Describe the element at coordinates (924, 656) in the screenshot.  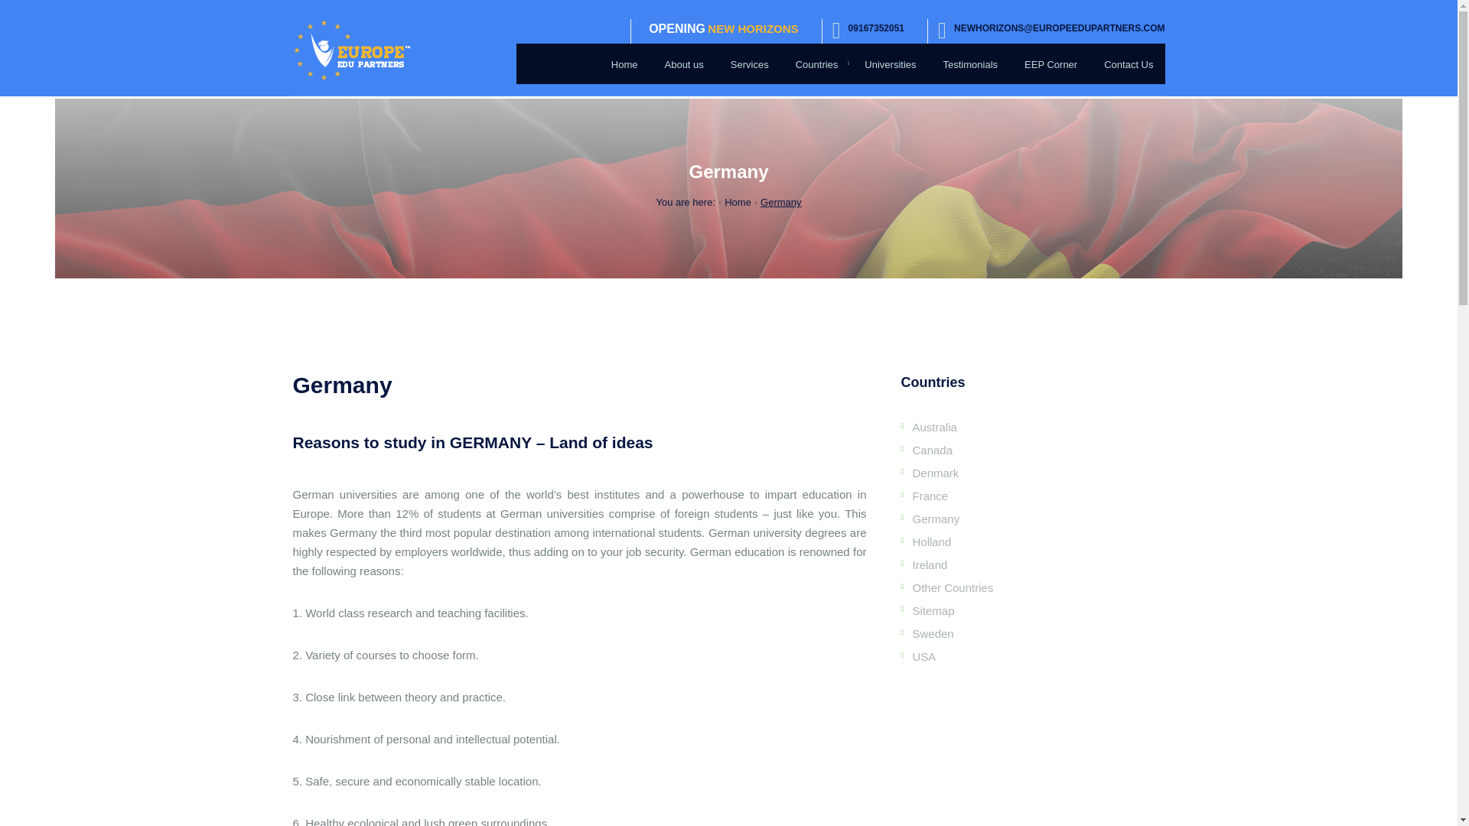
I see `USA` at that location.